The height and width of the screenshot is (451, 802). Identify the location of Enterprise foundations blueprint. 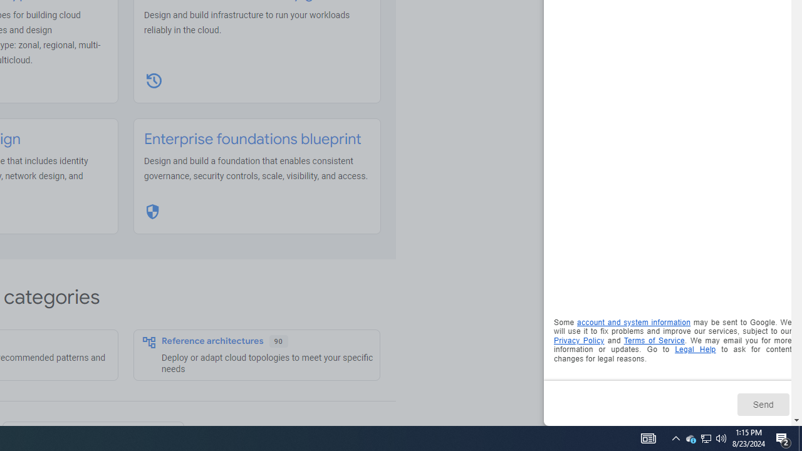
(253, 139).